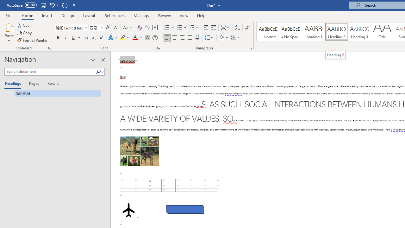  I want to click on Shrink Font, so click(116, 28).